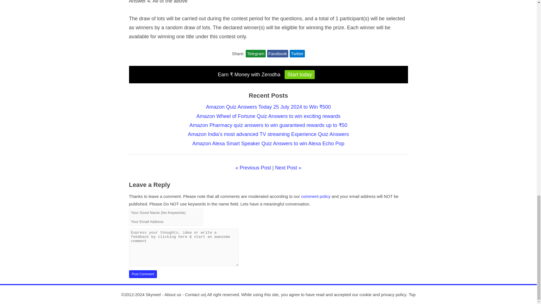  Describe the element at coordinates (143, 274) in the screenshot. I see `Post Comment` at that location.